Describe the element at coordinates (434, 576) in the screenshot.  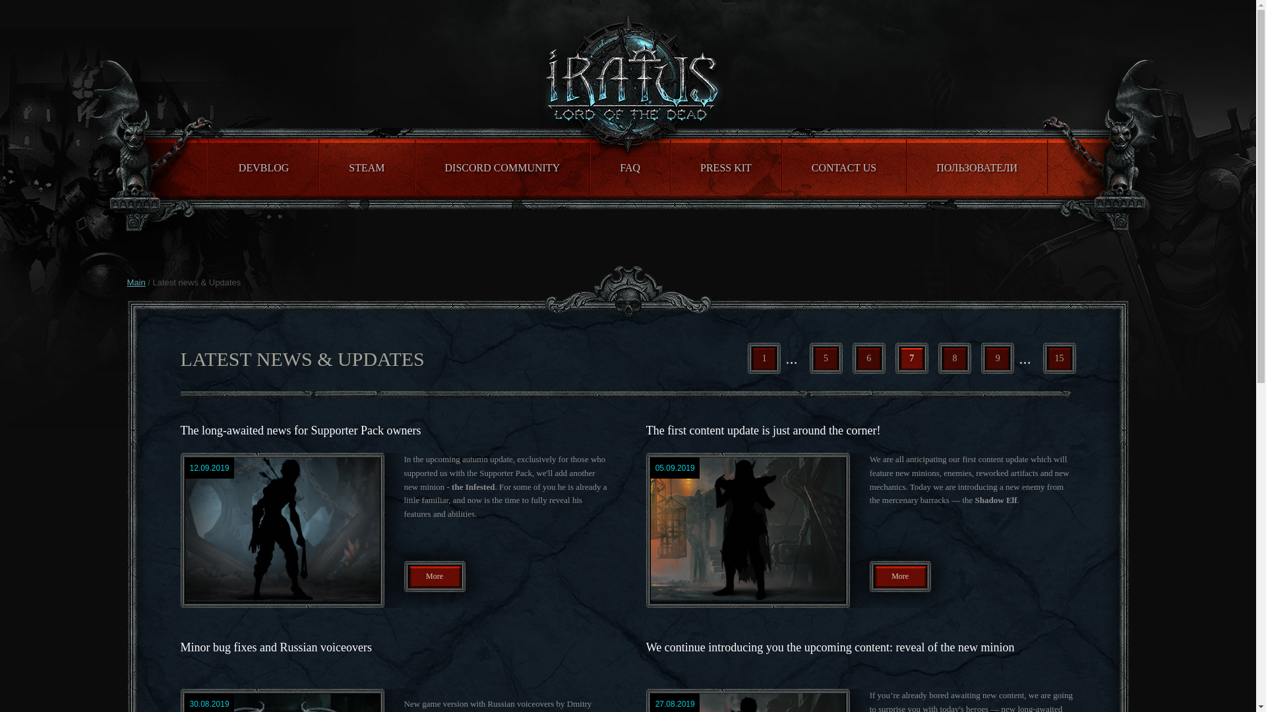
I see `More` at that location.